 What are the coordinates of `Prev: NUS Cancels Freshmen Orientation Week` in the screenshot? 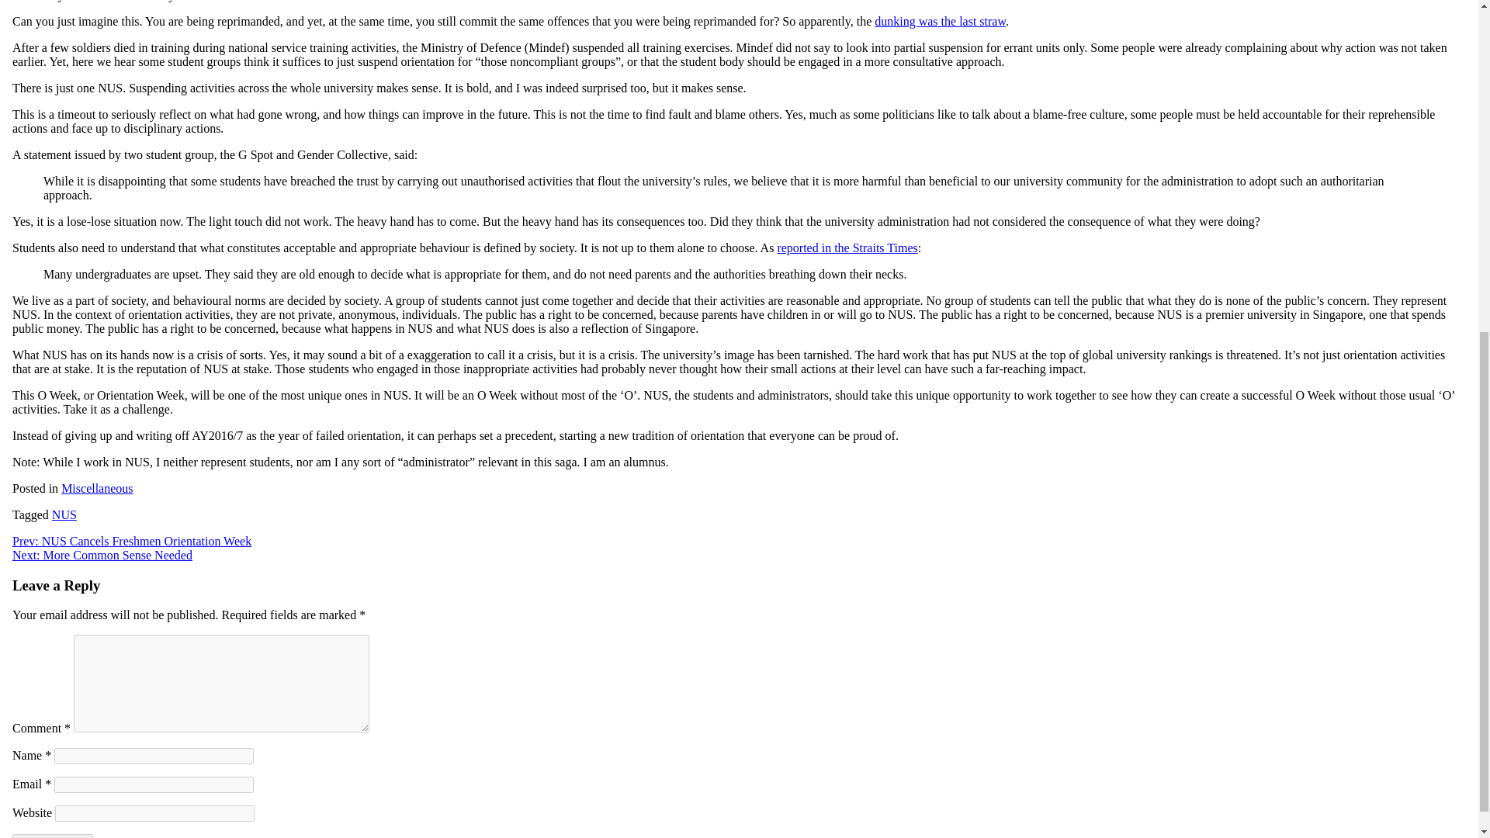 It's located at (132, 542).